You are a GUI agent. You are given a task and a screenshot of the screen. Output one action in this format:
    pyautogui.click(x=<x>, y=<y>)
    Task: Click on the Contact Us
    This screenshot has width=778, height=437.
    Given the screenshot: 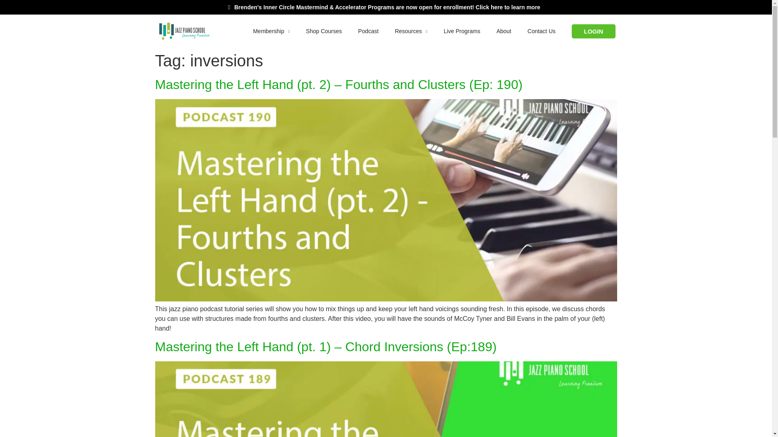 What is the action you would take?
    pyautogui.click(x=541, y=31)
    